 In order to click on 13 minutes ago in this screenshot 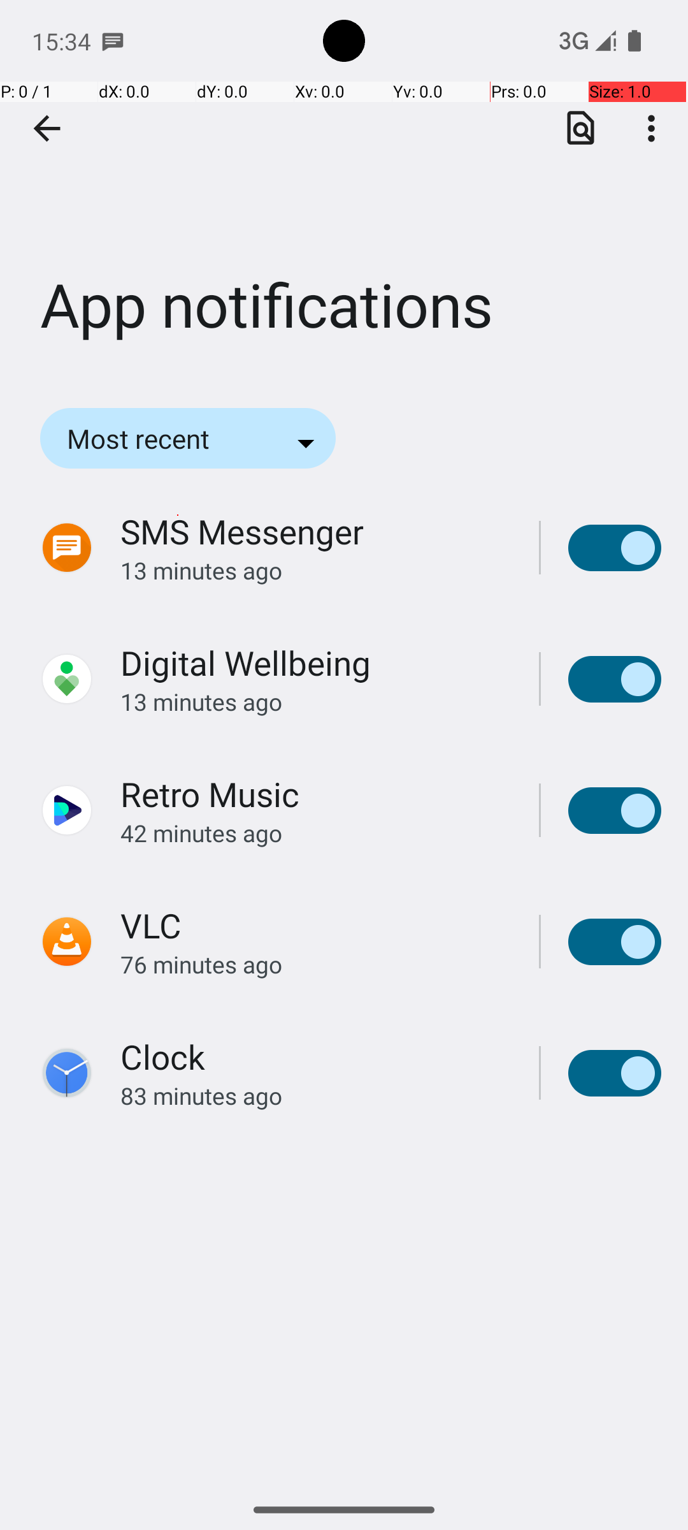, I will do `click(316, 570)`.